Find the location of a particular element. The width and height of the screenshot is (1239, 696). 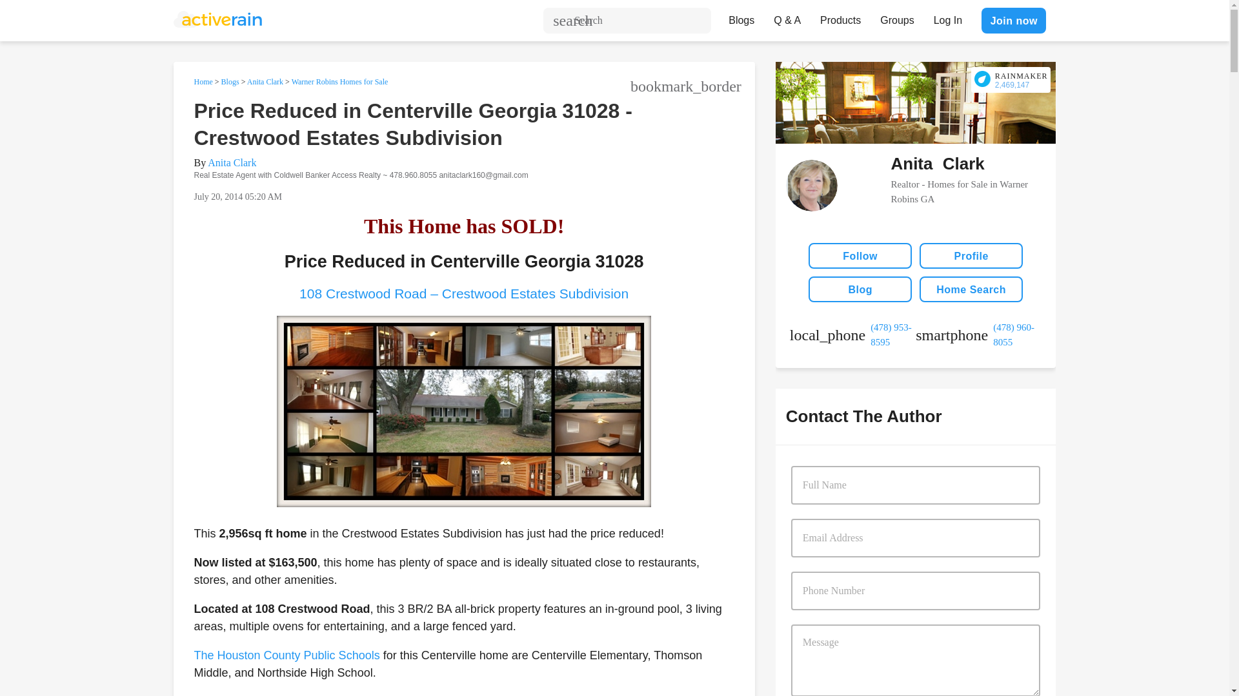

Log In is located at coordinates (947, 17).